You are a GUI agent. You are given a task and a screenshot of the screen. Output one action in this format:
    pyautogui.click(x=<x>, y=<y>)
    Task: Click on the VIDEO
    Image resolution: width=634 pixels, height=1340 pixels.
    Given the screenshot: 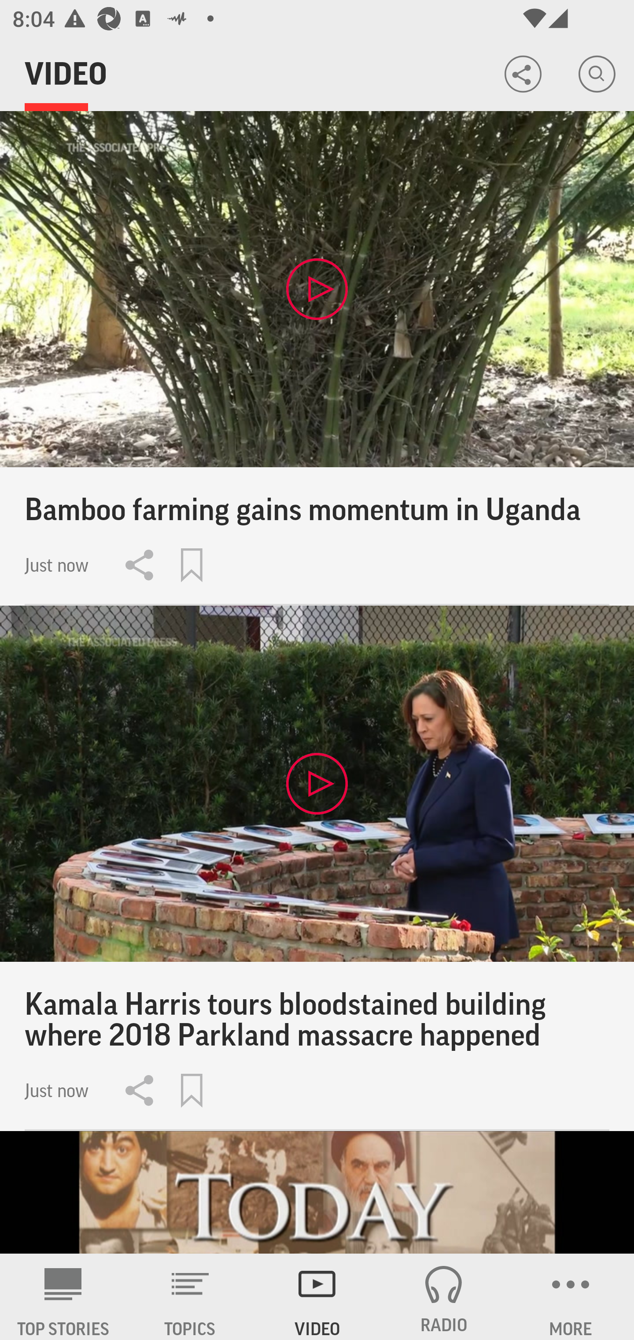 What is the action you would take?
    pyautogui.click(x=317, y=1297)
    